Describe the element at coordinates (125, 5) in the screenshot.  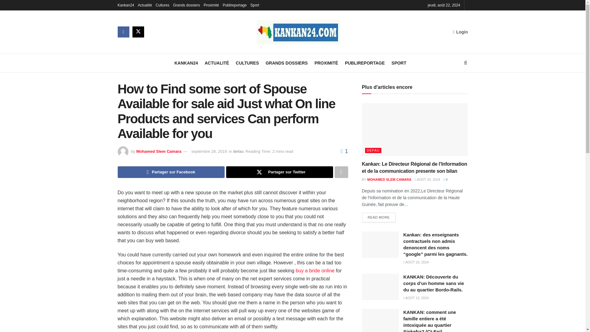
I see `Kankan24` at that location.